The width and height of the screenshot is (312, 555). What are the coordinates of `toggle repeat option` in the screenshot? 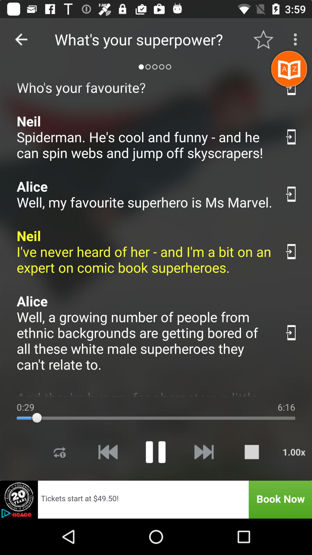 It's located at (60, 452).